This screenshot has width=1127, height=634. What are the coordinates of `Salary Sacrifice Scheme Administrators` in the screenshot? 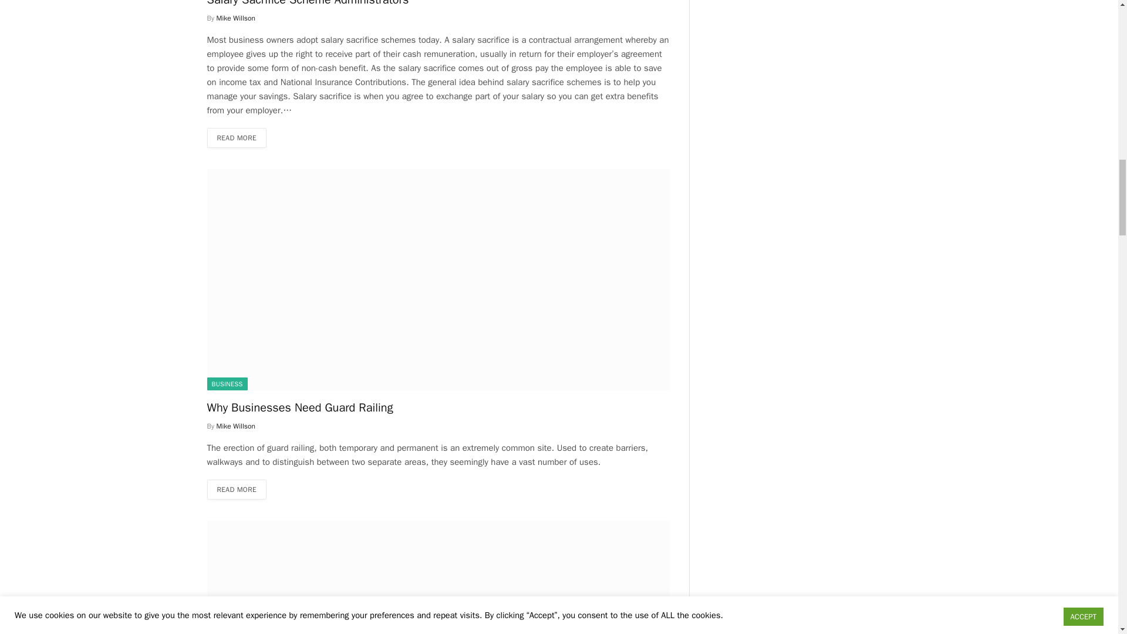 It's located at (438, 4).